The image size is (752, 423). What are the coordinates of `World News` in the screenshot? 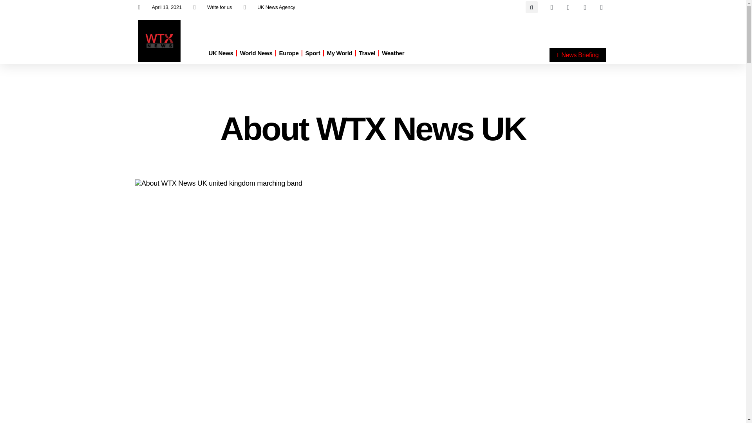 It's located at (256, 53).